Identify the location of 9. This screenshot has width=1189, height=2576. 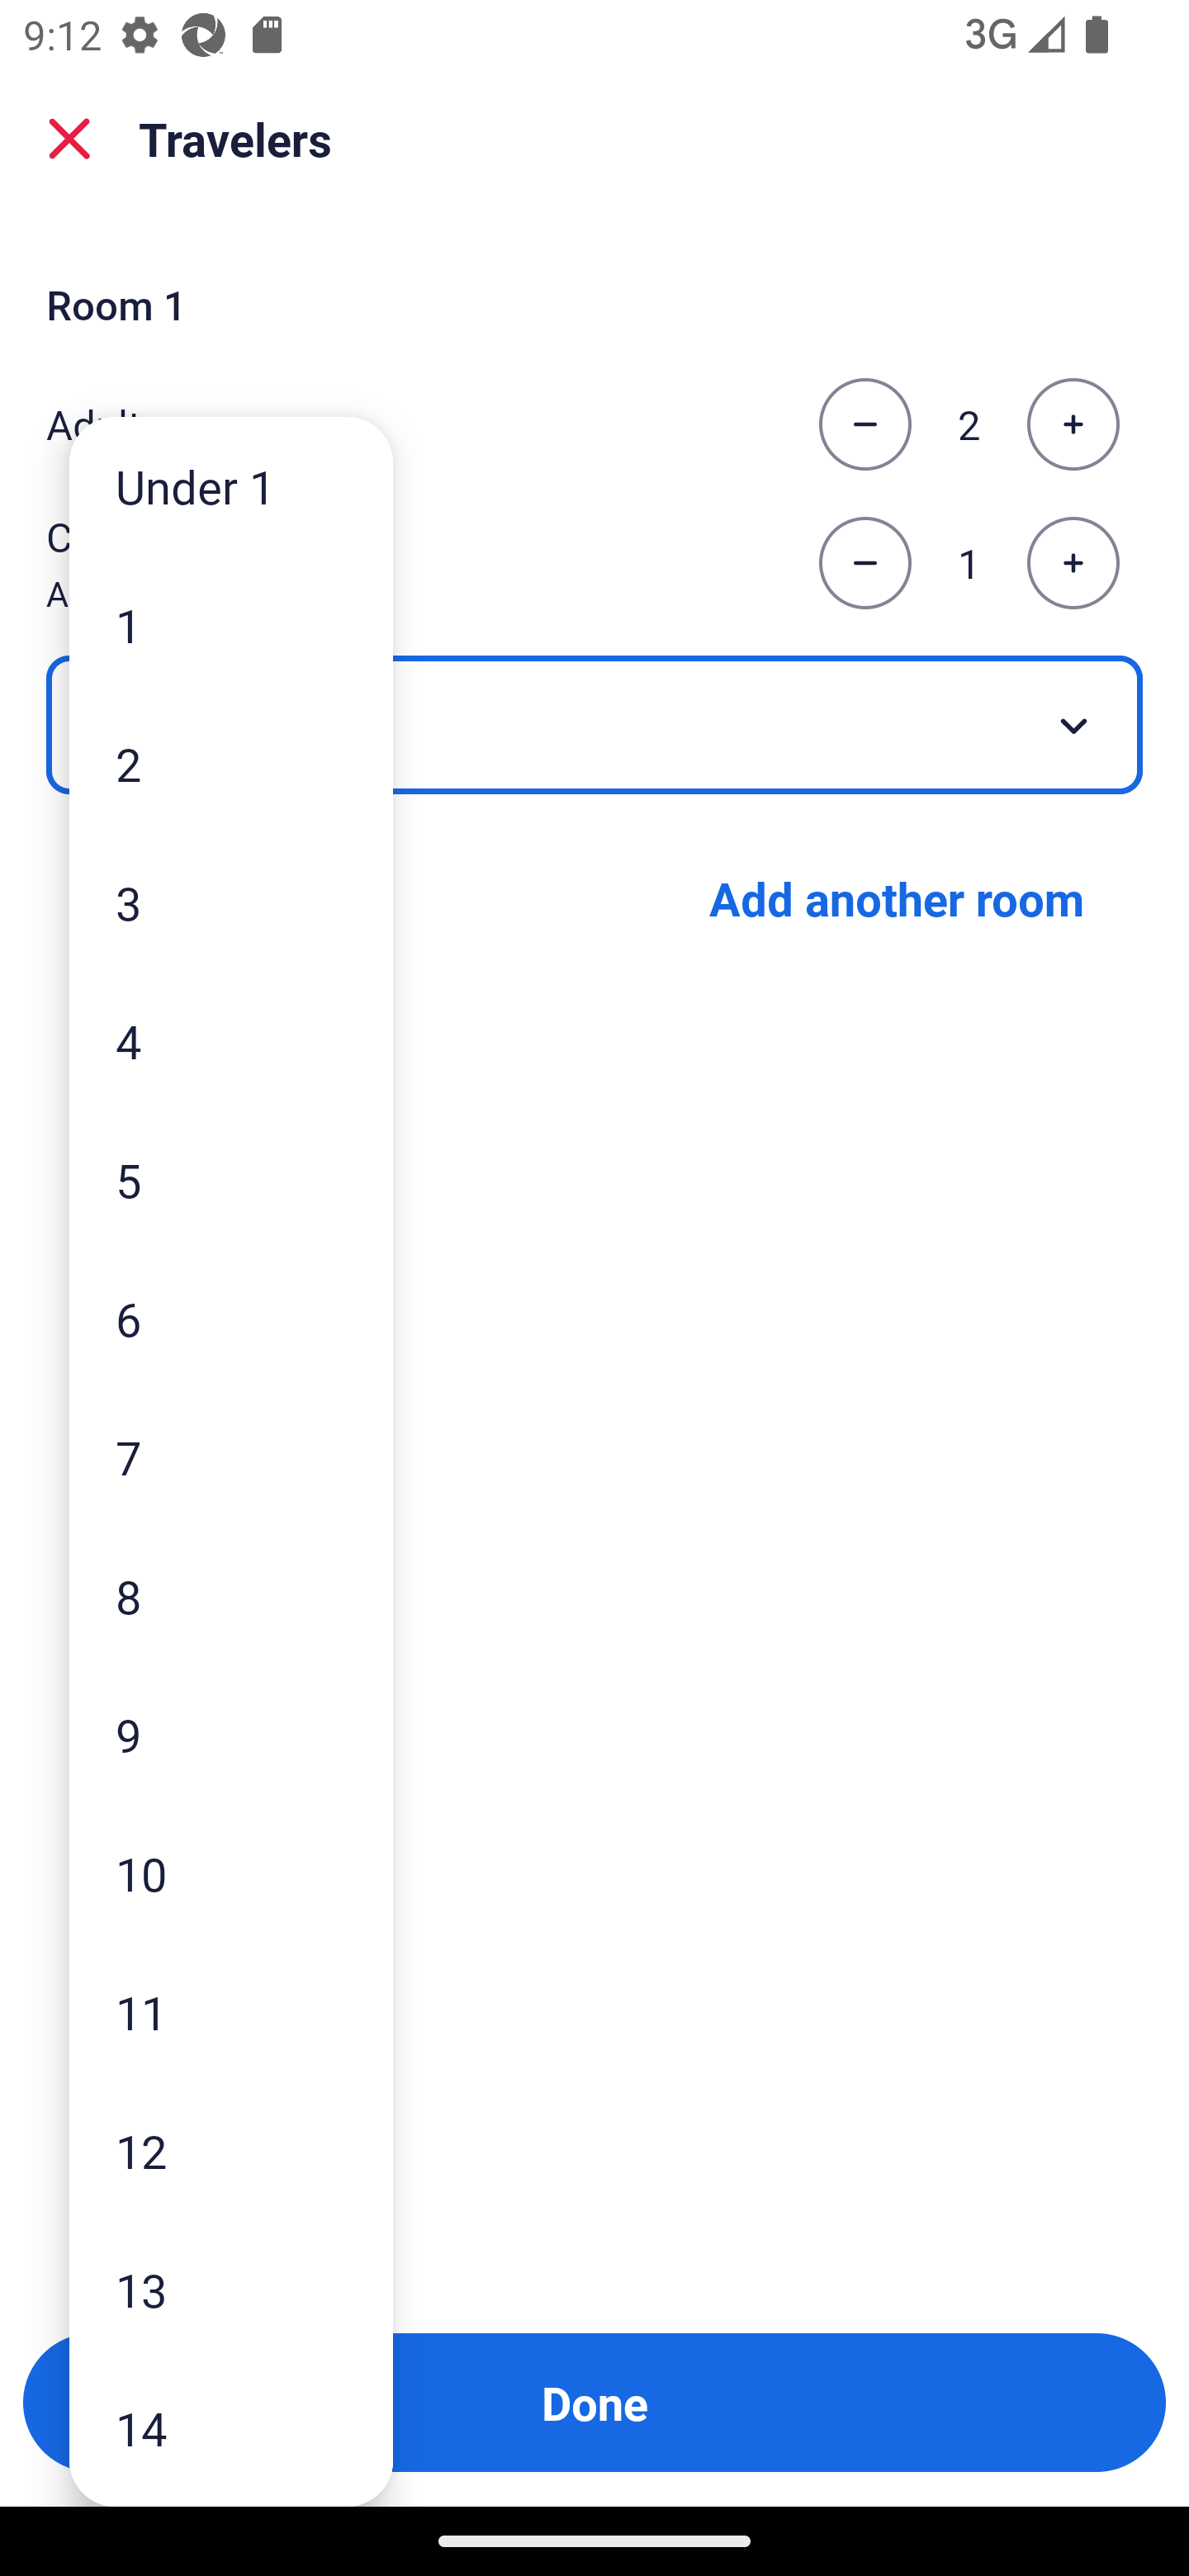
(231, 1734).